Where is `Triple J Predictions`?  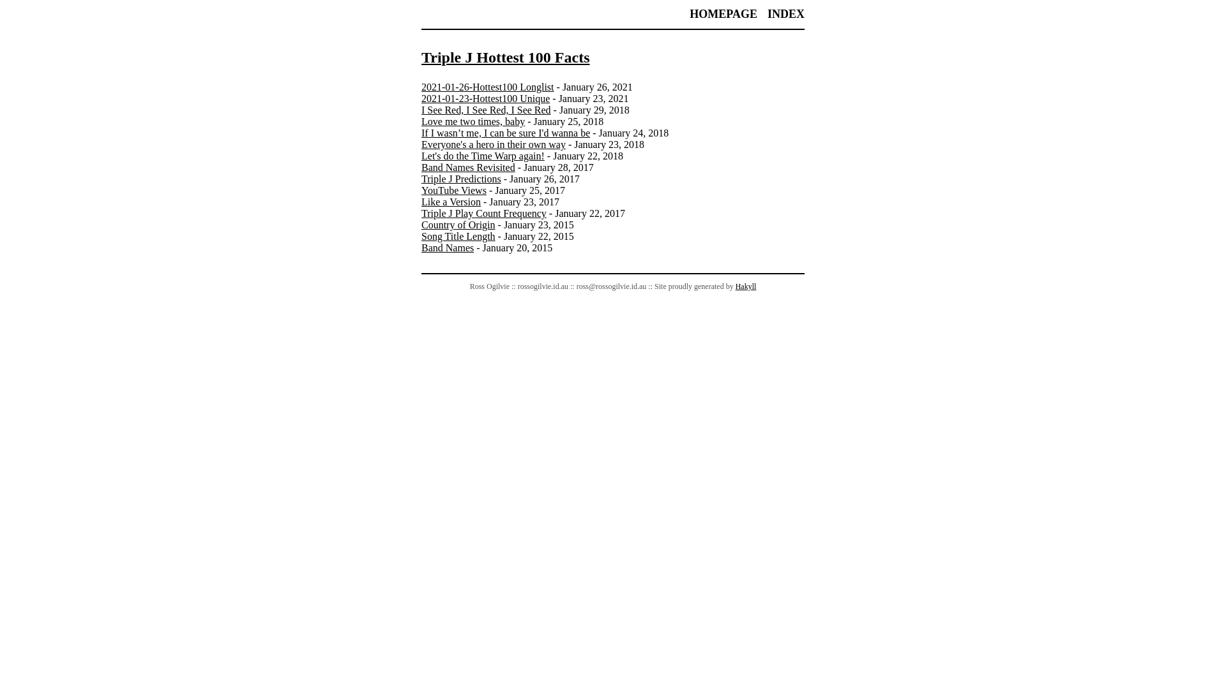
Triple J Predictions is located at coordinates (461, 179).